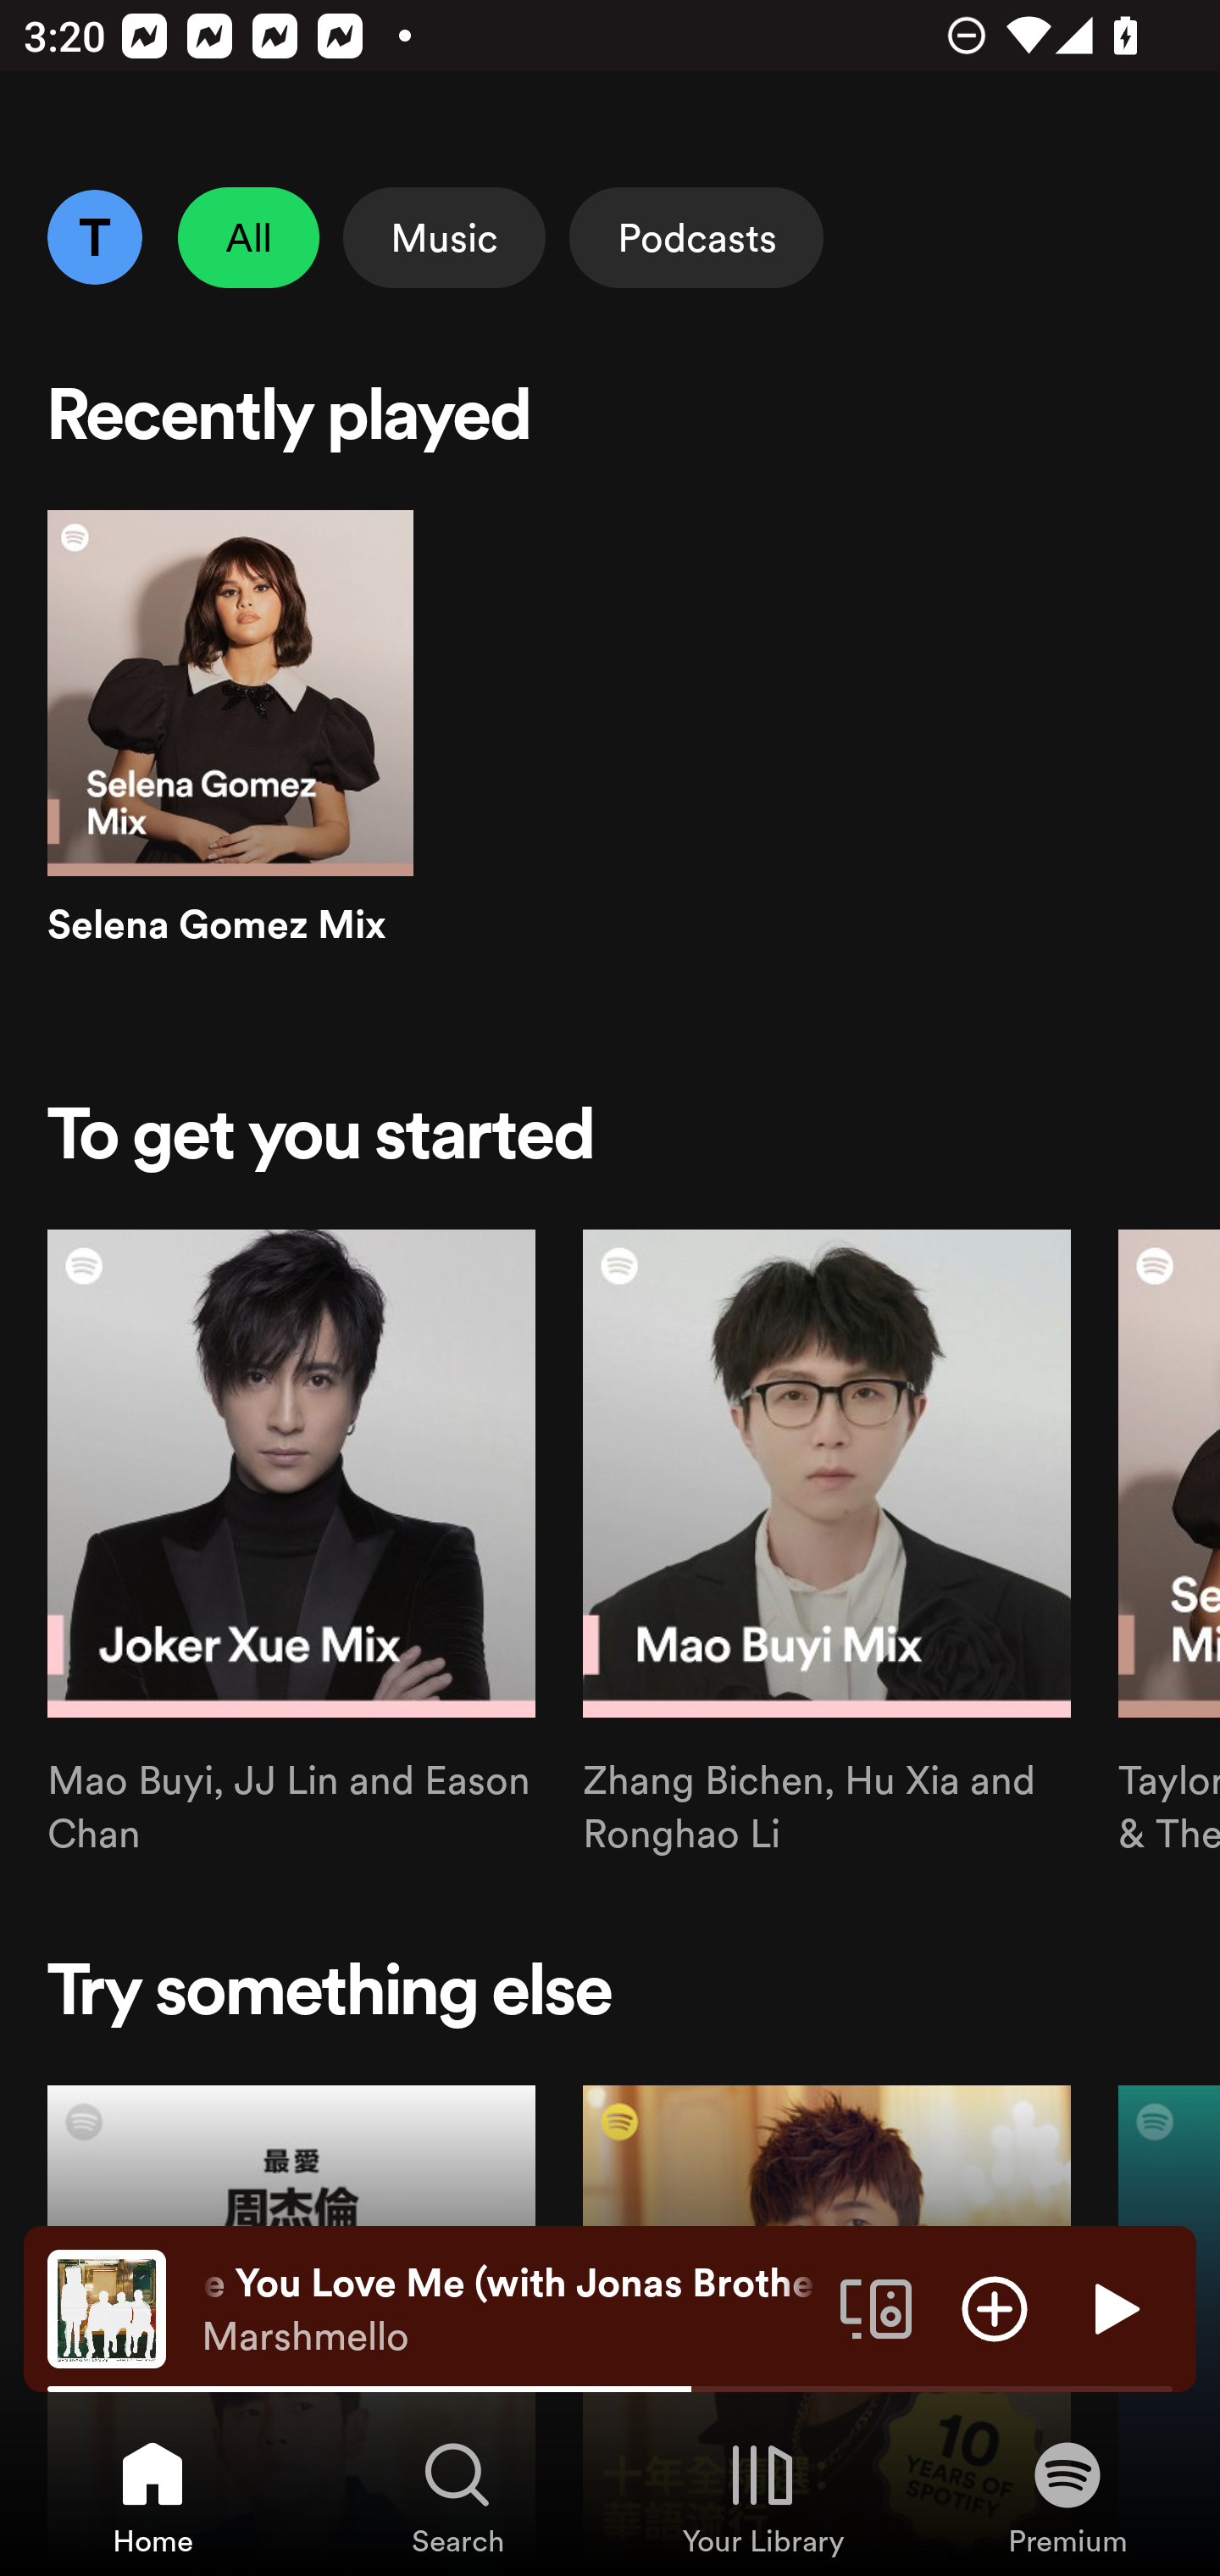  What do you see at coordinates (249, 237) in the screenshot?
I see `All Unselect All` at bounding box center [249, 237].